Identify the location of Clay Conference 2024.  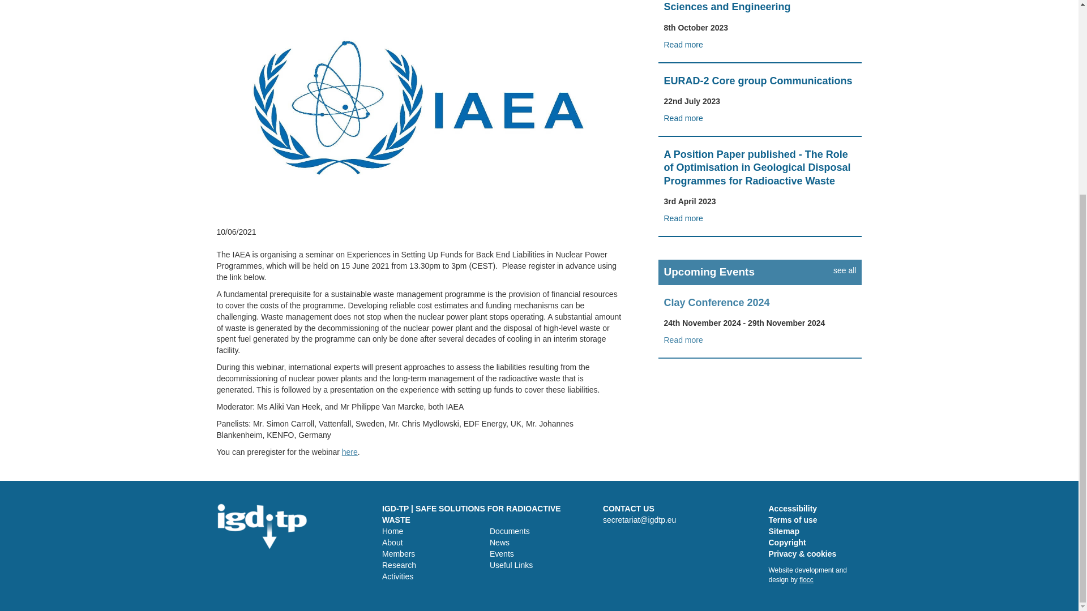
(716, 302).